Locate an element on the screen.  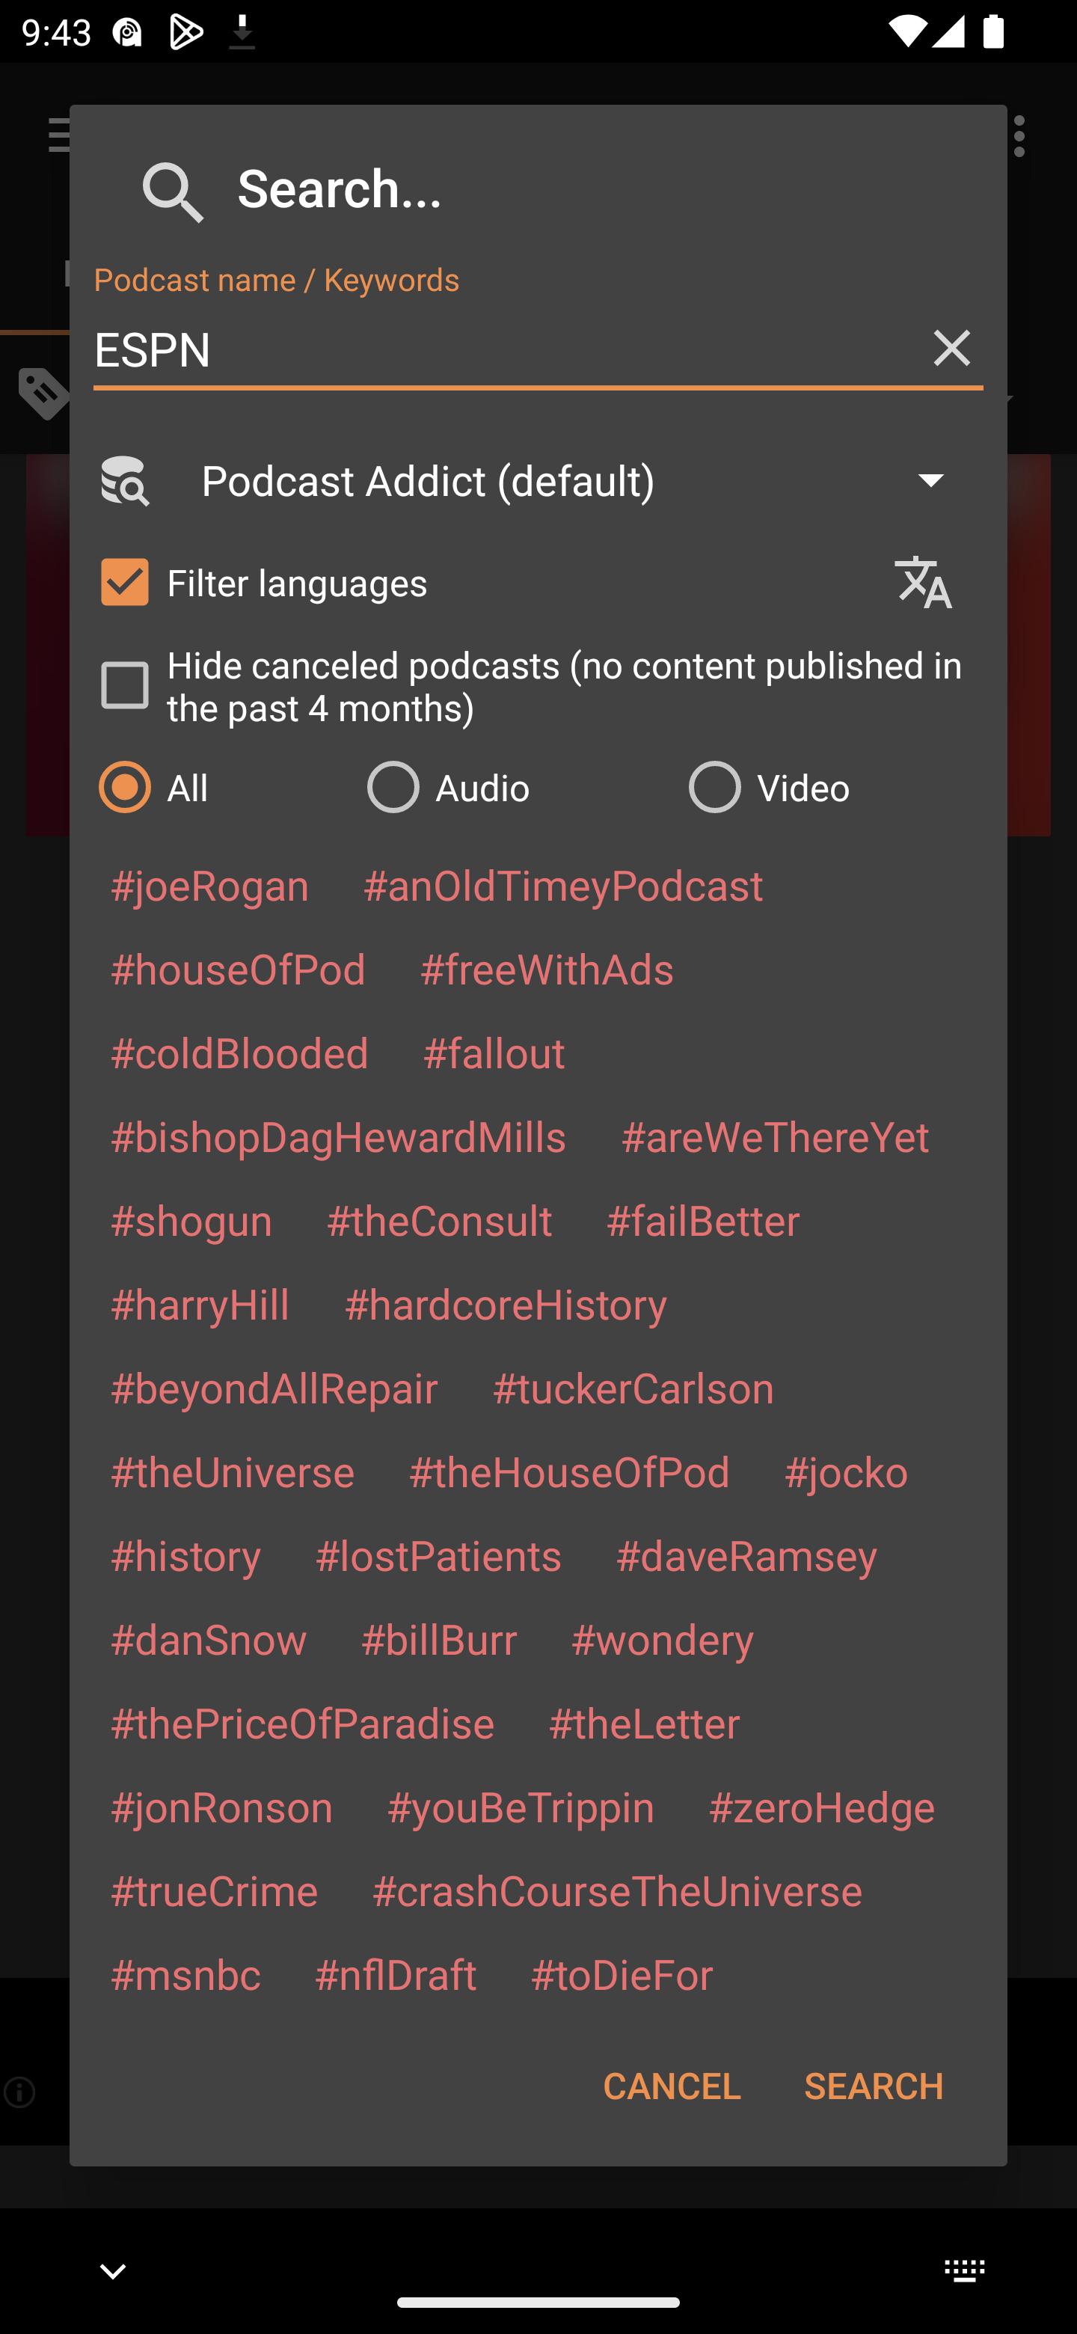
#wondery is located at coordinates (662, 1638).